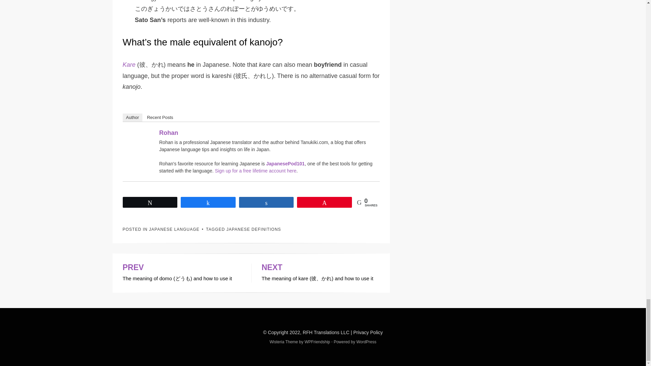  I want to click on Recent Posts, so click(160, 117).